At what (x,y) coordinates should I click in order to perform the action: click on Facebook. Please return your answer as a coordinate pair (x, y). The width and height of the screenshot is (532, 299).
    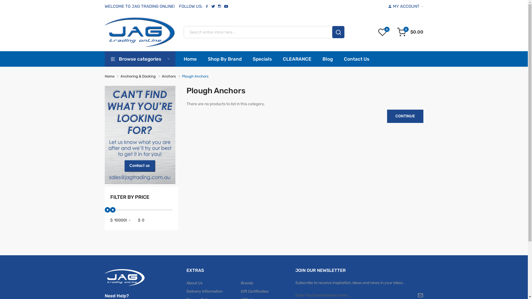
    Looking at the image, I should click on (207, 6).